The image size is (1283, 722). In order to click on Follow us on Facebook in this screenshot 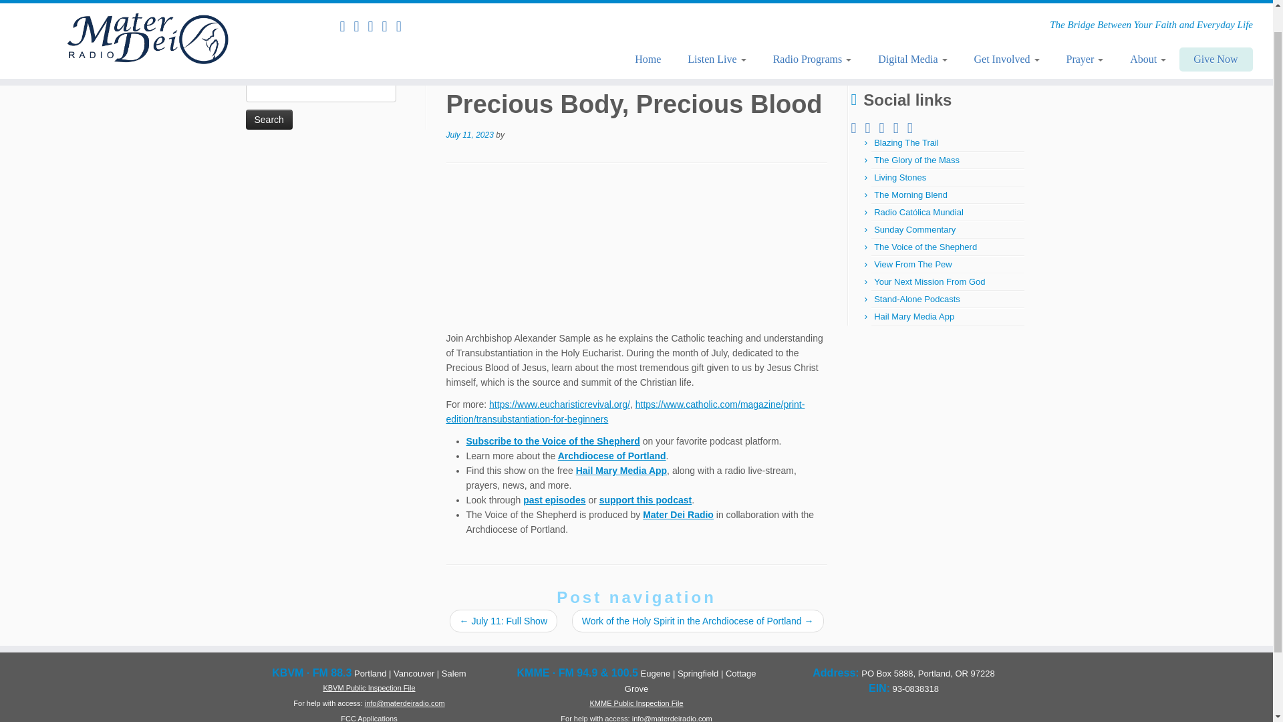, I will do `click(361, 4)`.